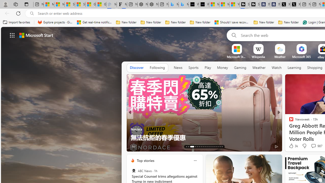 The width and height of the screenshot is (325, 183). What do you see at coordinates (313, 146) in the screenshot?
I see `View comments 22 Comment` at bounding box center [313, 146].